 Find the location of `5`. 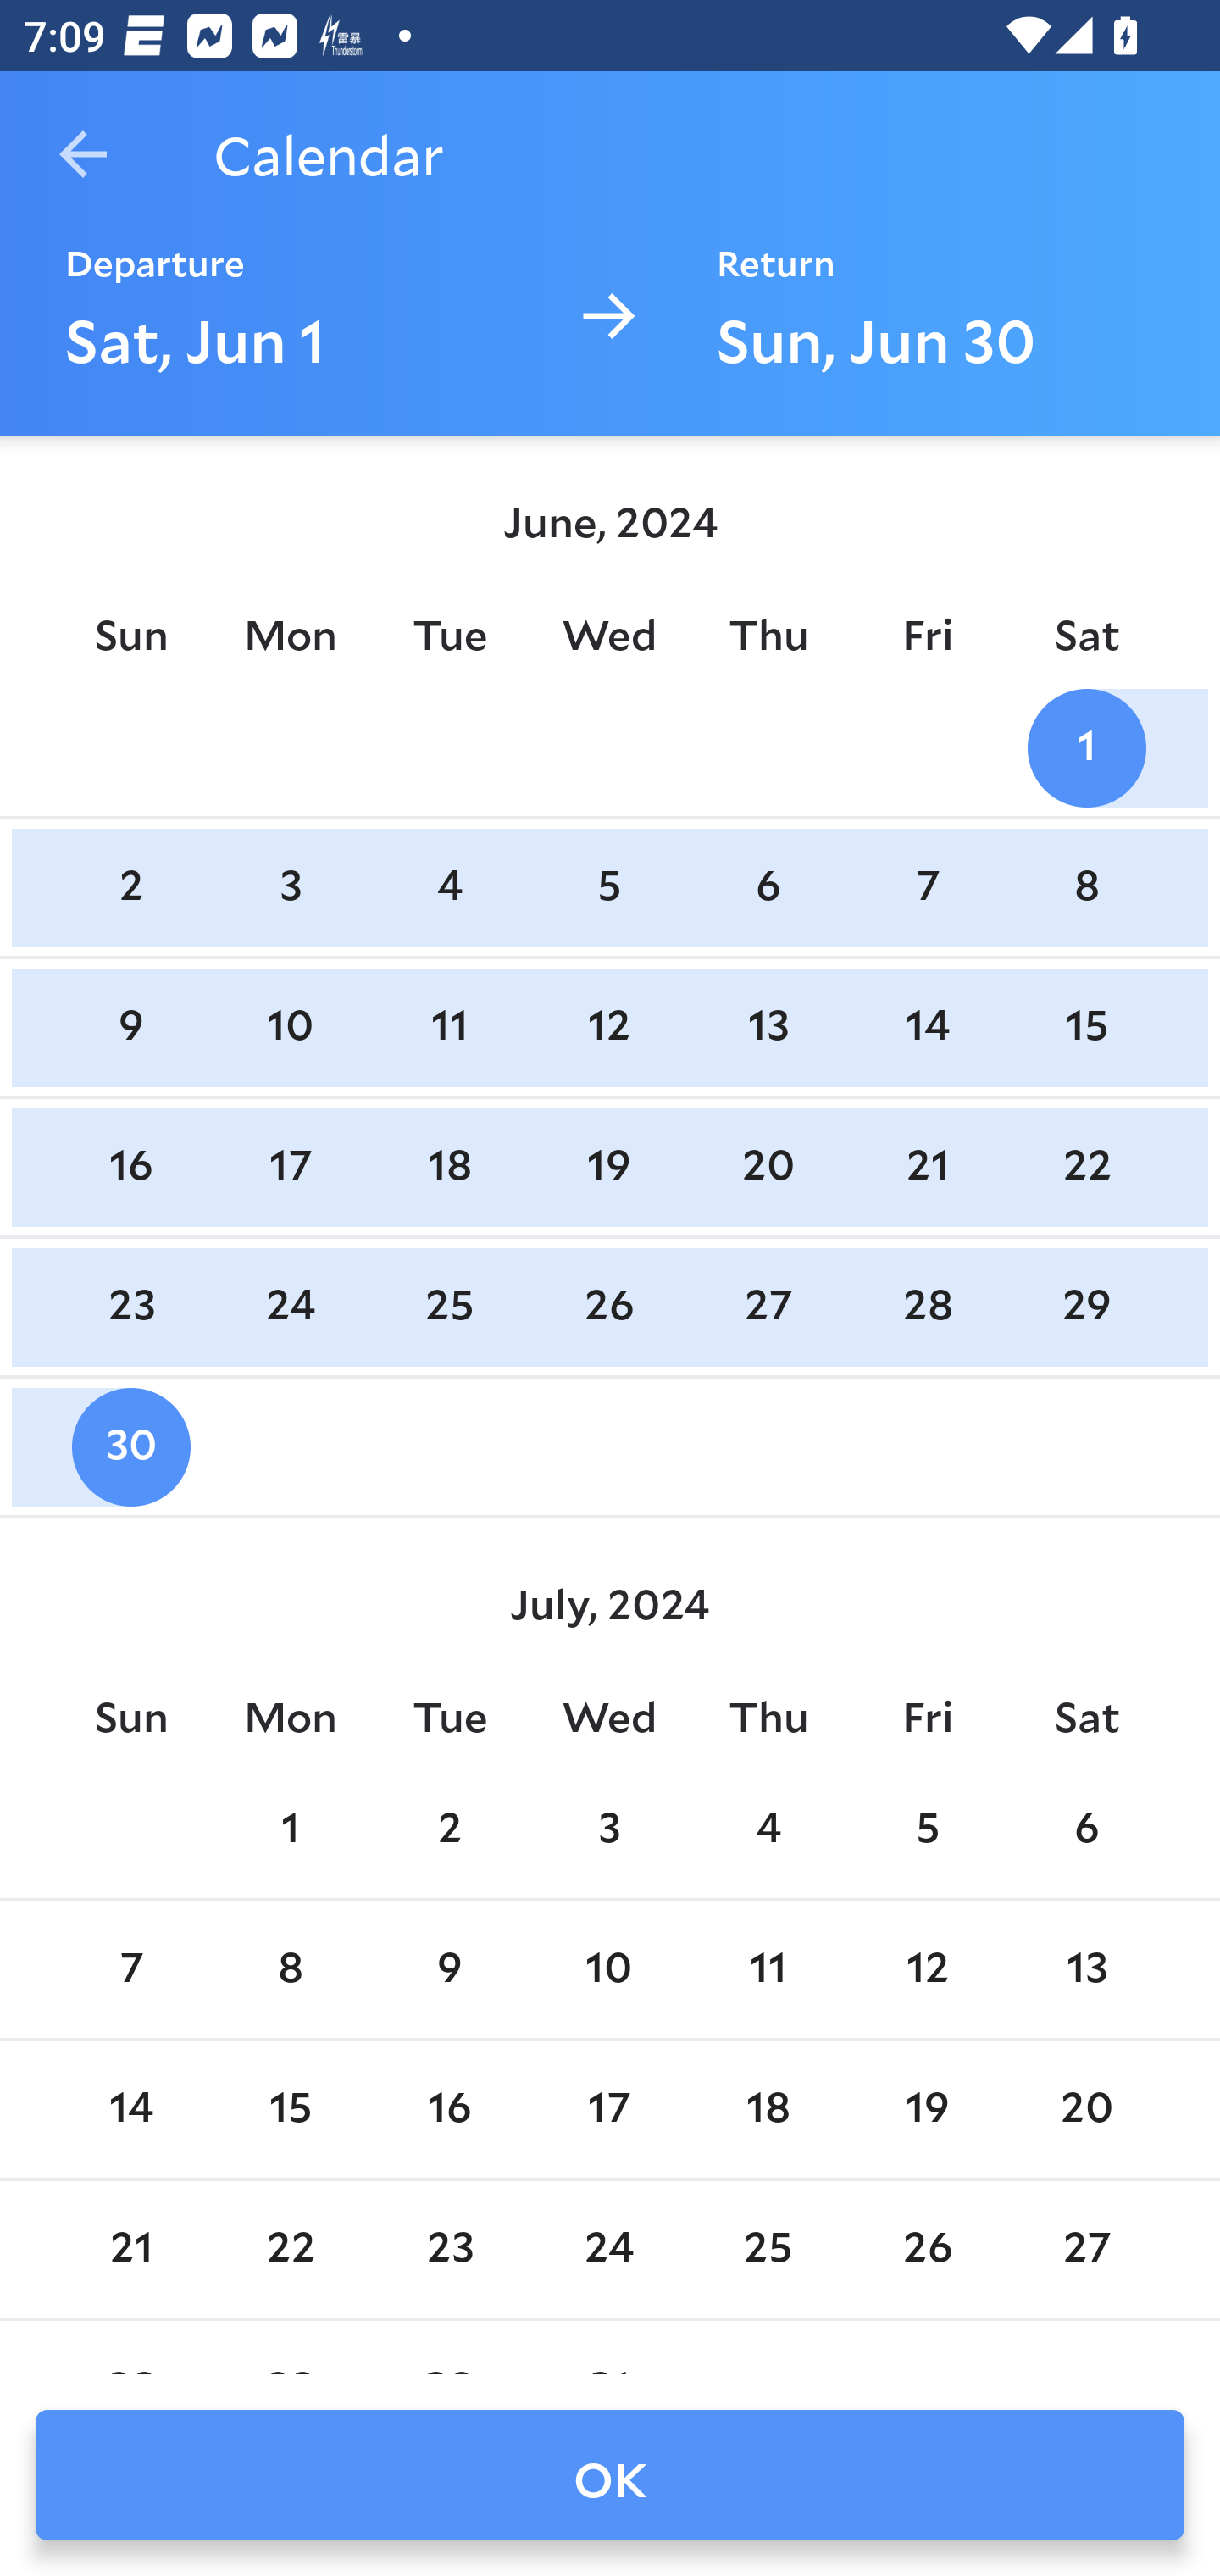

5 is located at coordinates (927, 1831).